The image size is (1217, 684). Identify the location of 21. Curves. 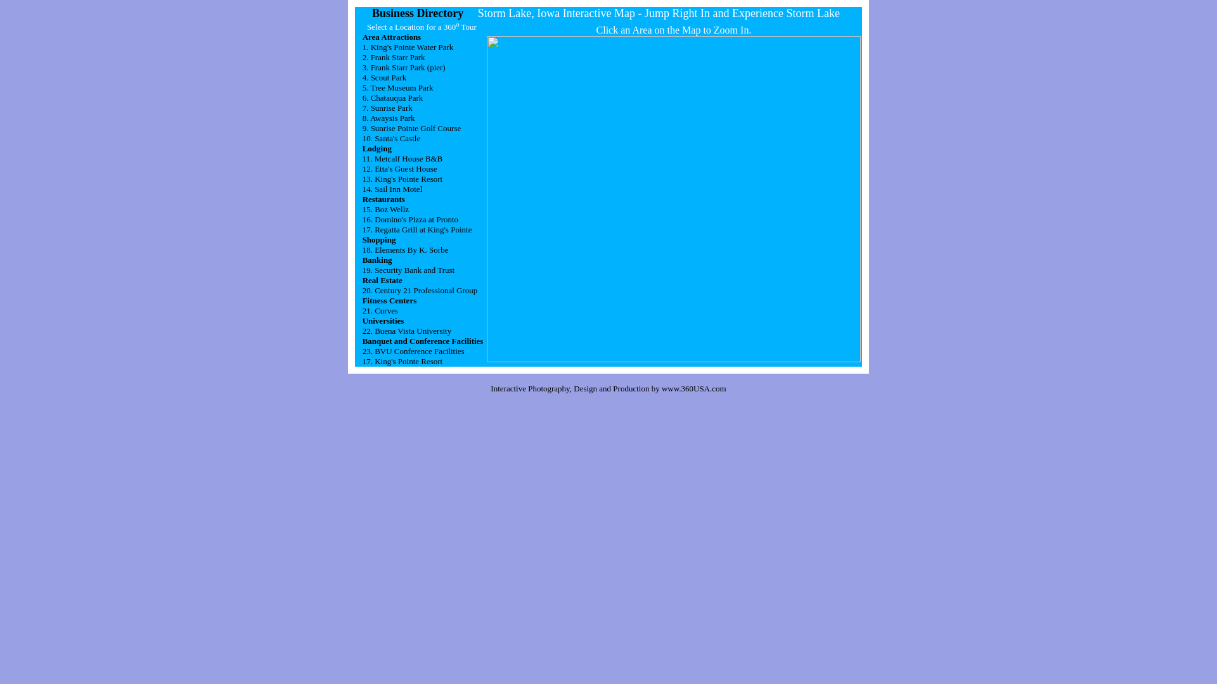
(380, 310).